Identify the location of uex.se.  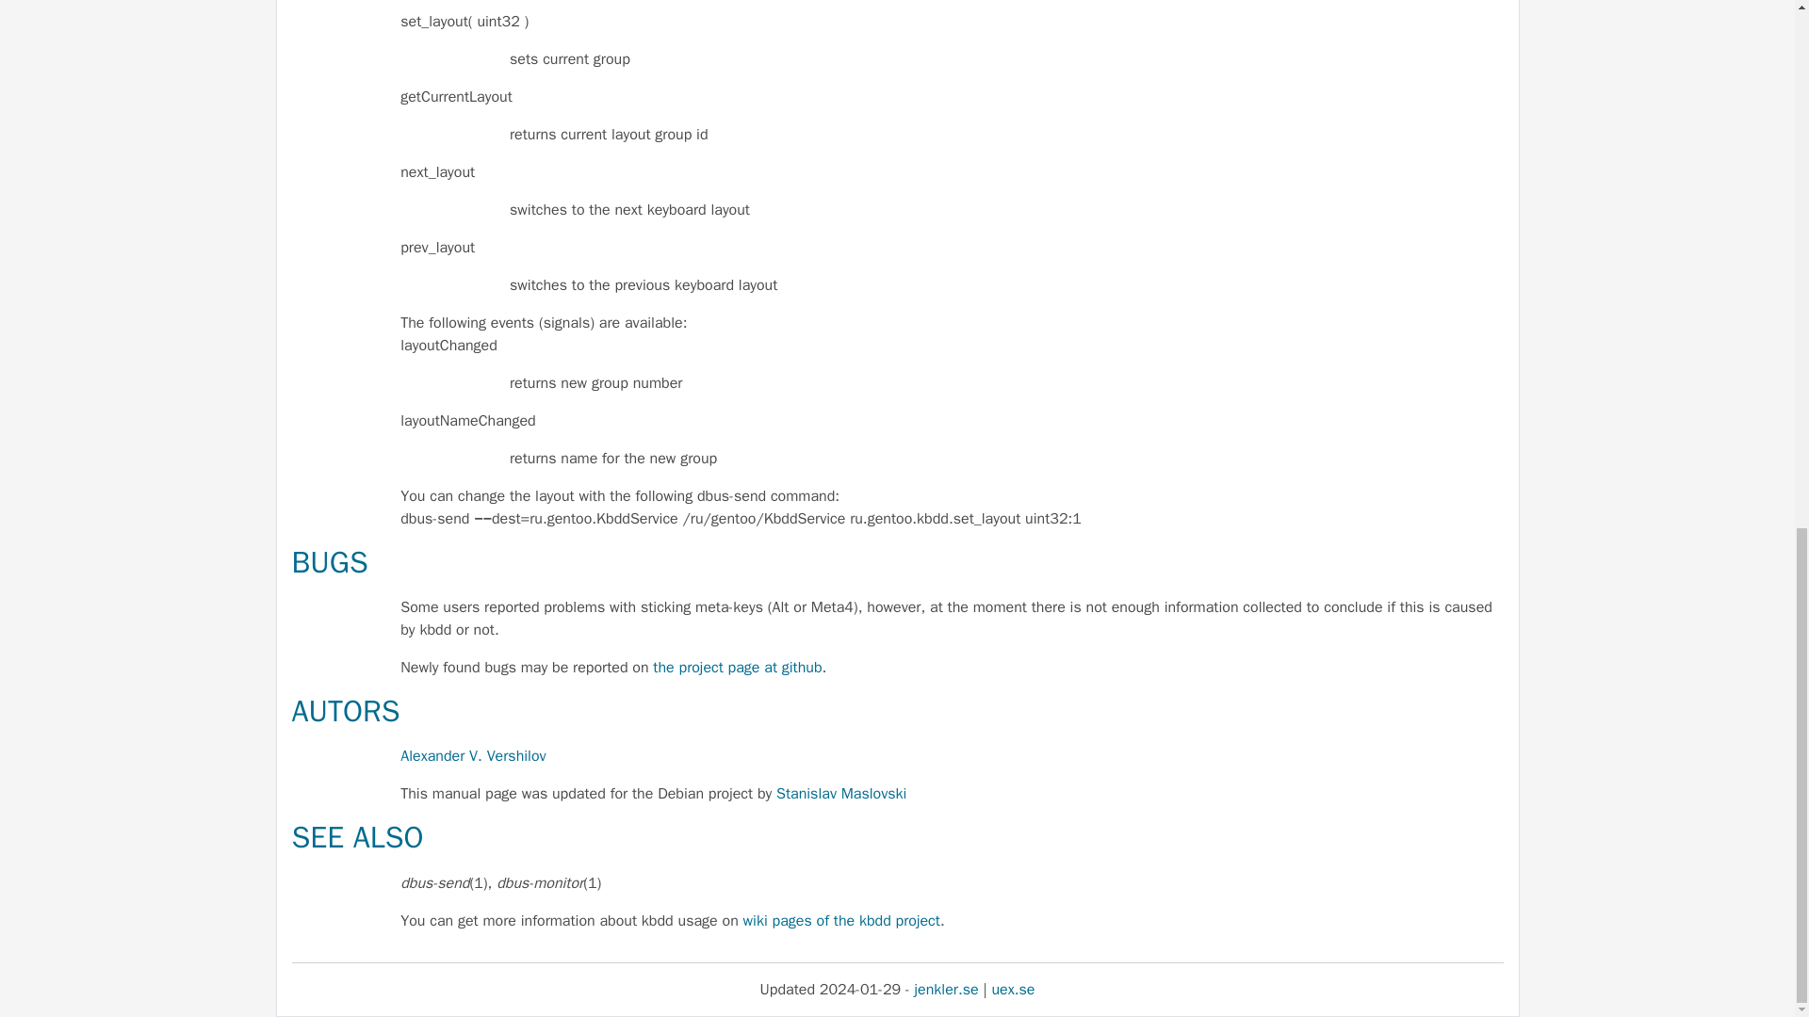
(1013, 989).